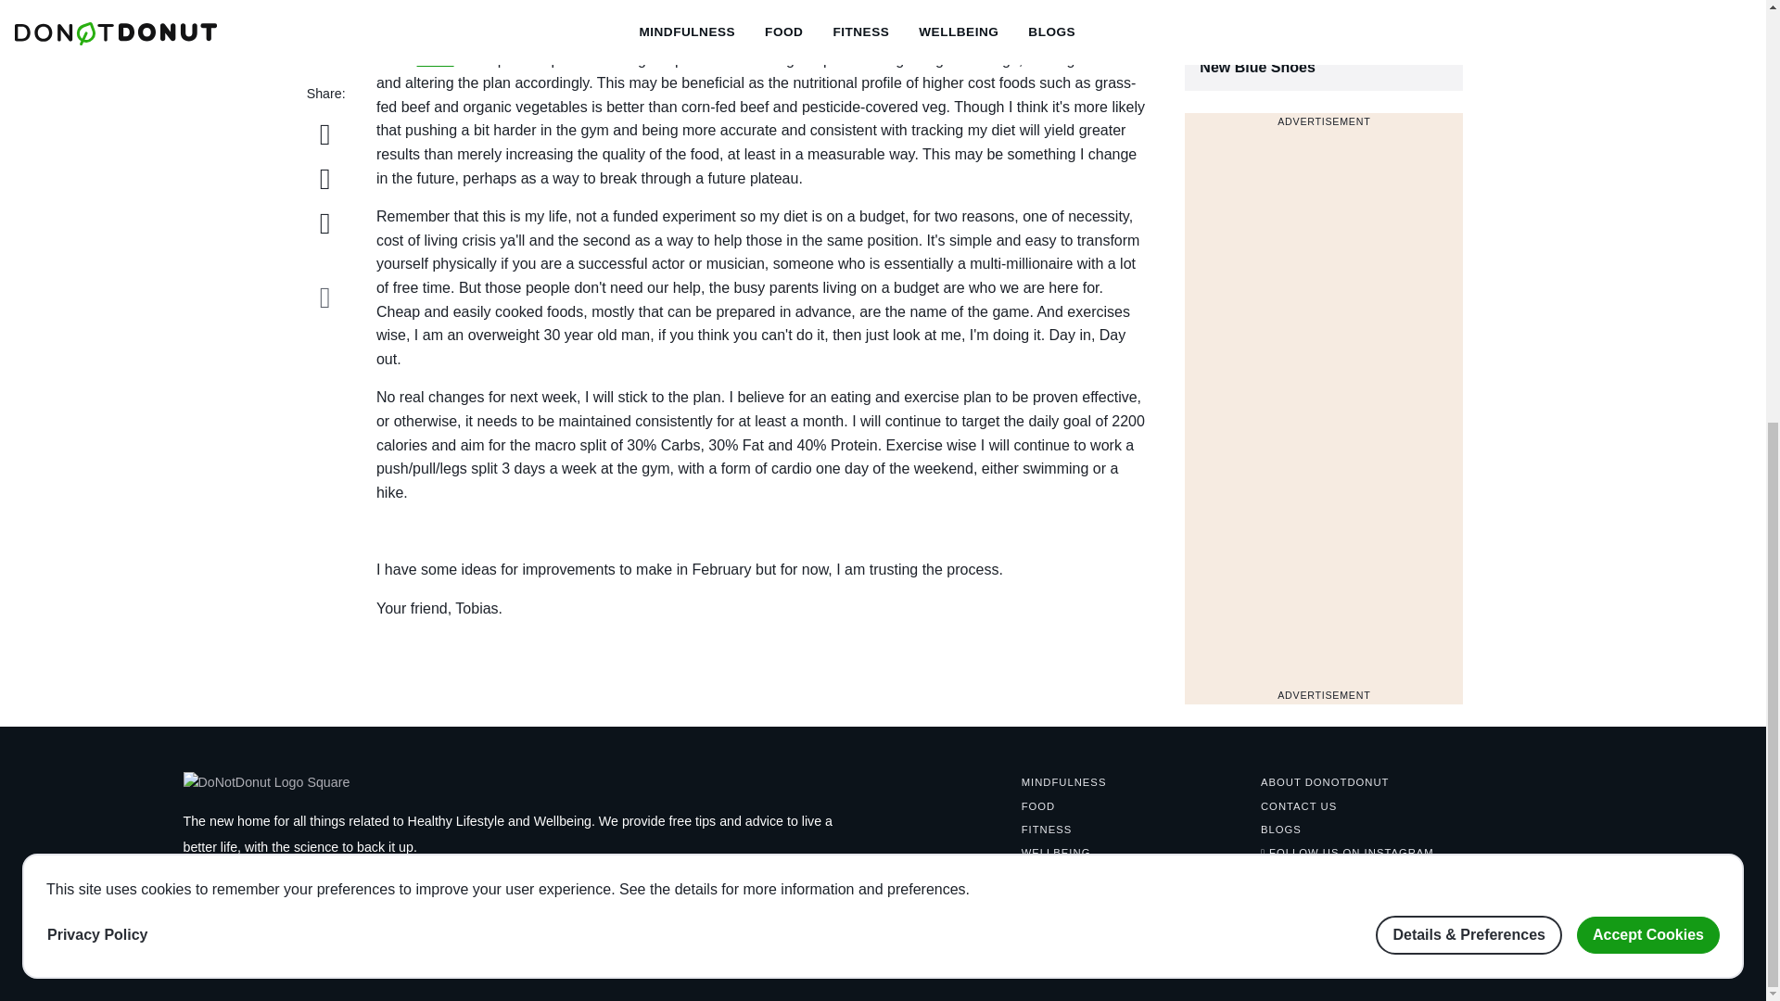 Image resolution: width=1780 pixels, height=1001 pixels. What do you see at coordinates (97, 210) in the screenshot?
I see `FOOD` at bounding box center [97, 210].